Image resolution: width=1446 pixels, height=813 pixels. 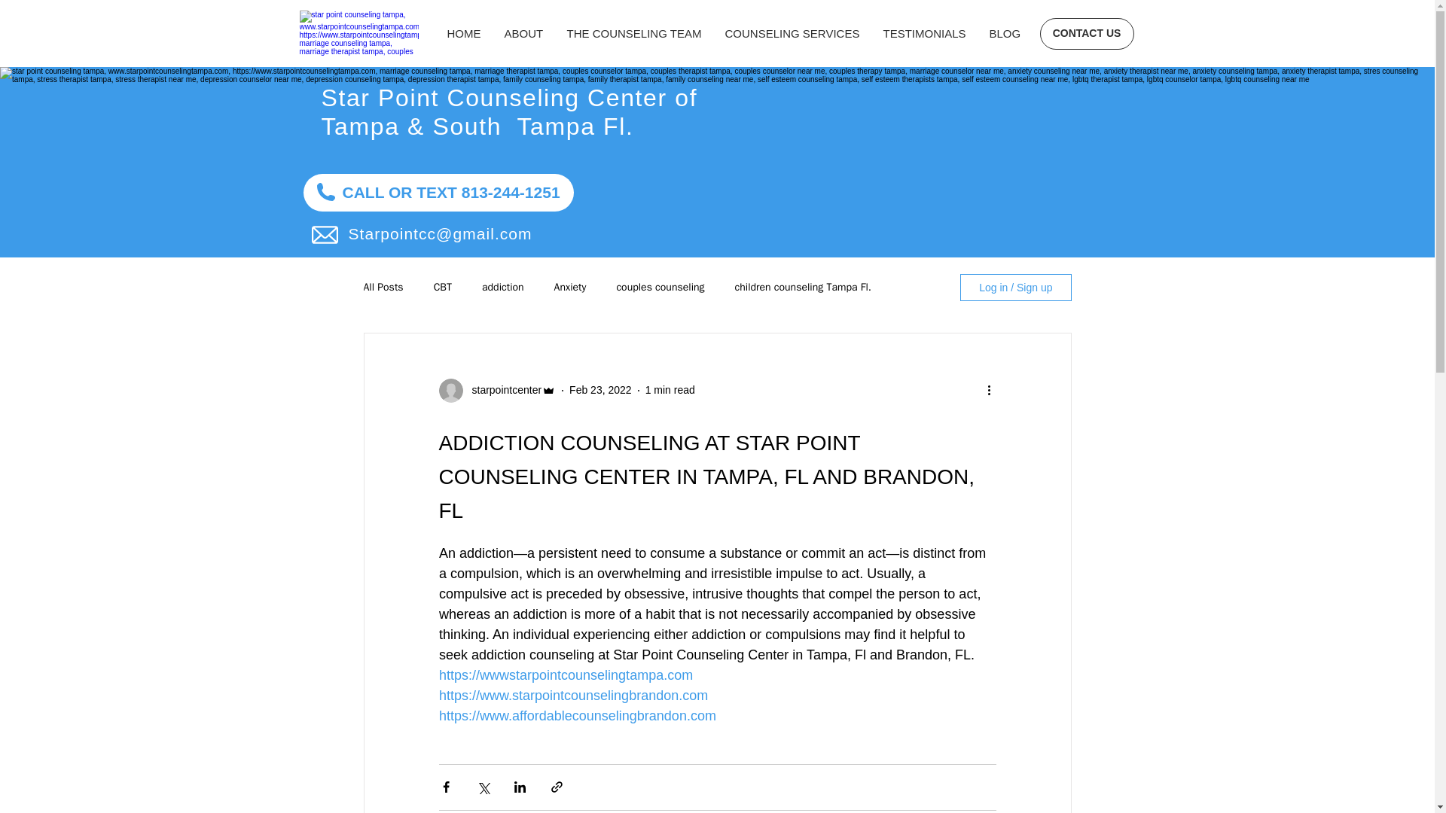 I want to click on couples counseling, so click(x=660, y=287).